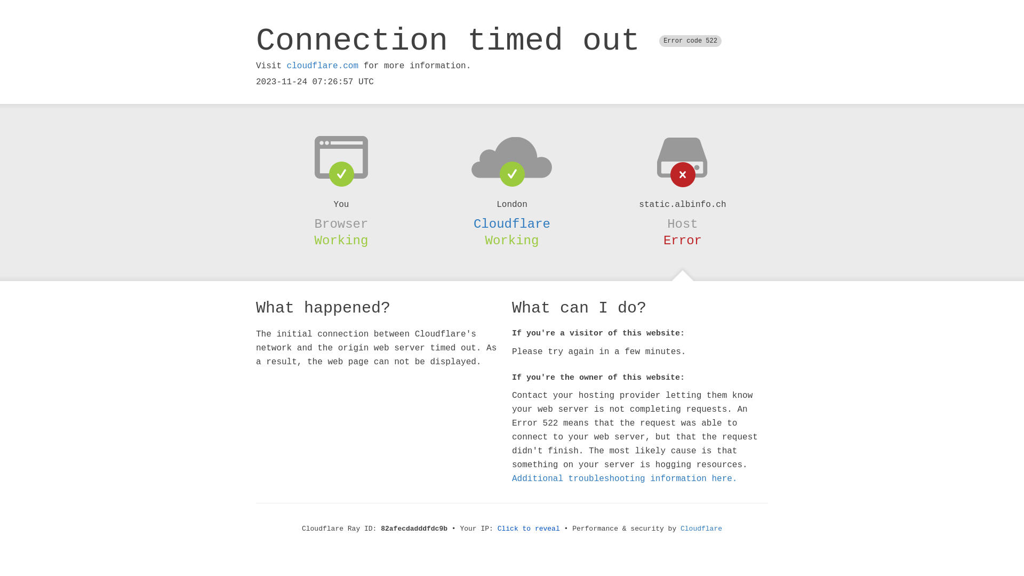  I want to click on Cloudflare, so click(701, 529).